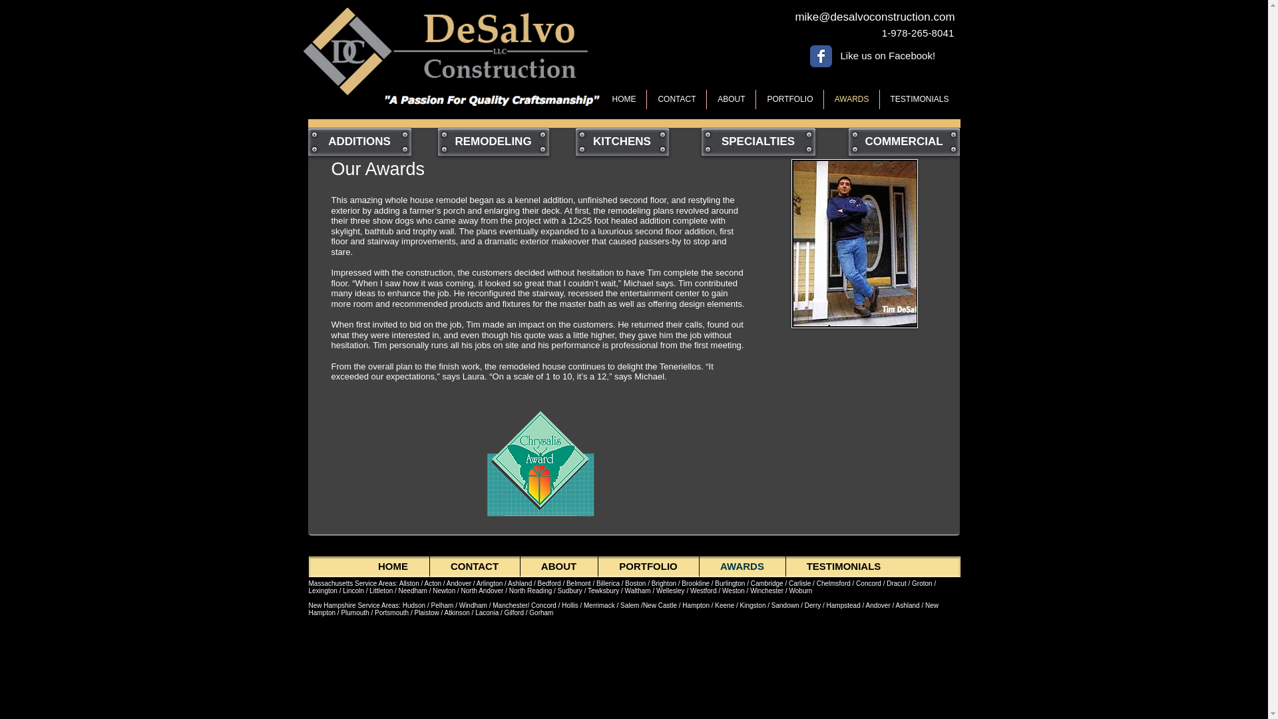 This screenshot has height=719, width=1278. I want to click on KITCHENS, so click(622, 142).